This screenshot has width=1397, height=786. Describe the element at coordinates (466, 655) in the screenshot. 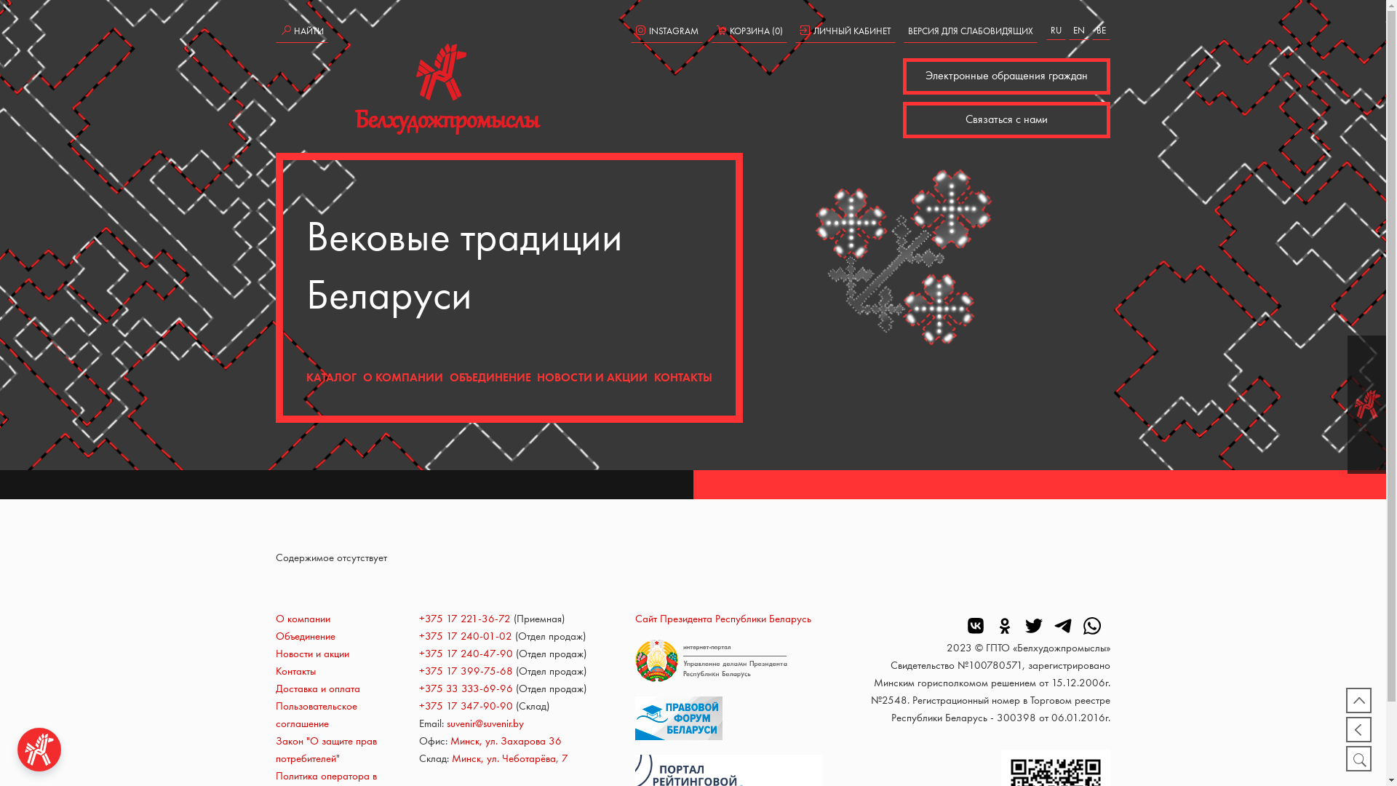

I see `+375 17 240-47-90` at that location.